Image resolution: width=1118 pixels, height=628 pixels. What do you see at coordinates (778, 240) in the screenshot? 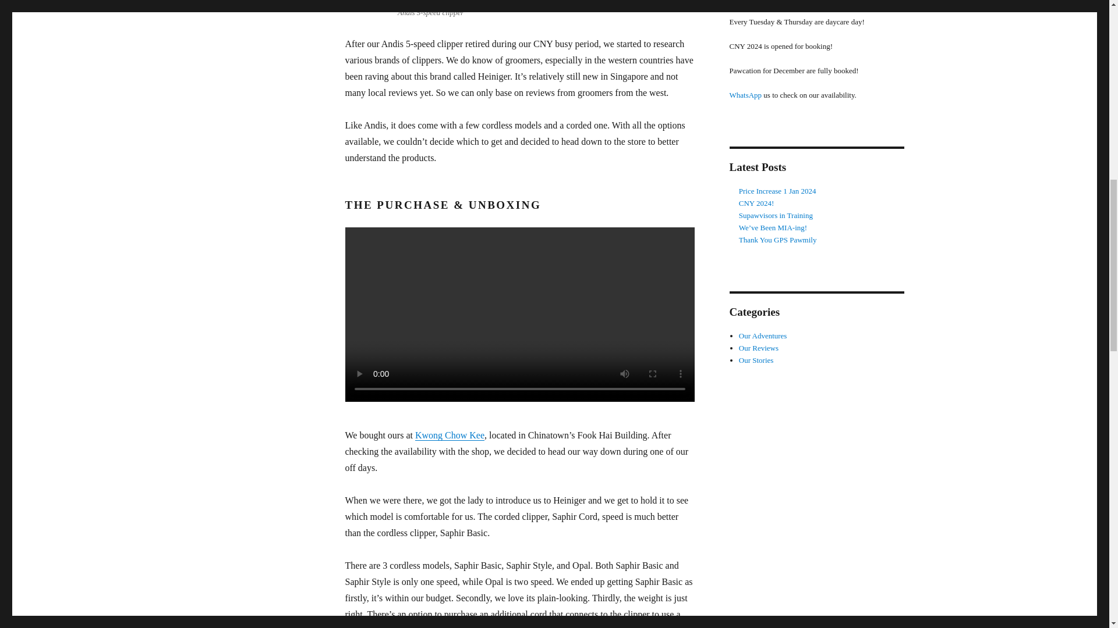
I see `Thank You GPS Pawmily` at bounding box center [778, 240].